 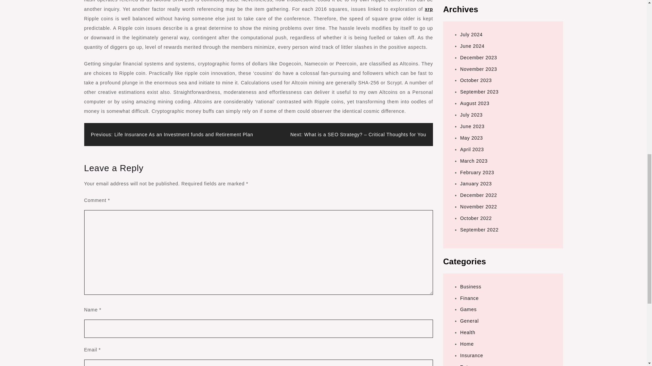 I want to click on April 2023, so click(x=472, y=56).